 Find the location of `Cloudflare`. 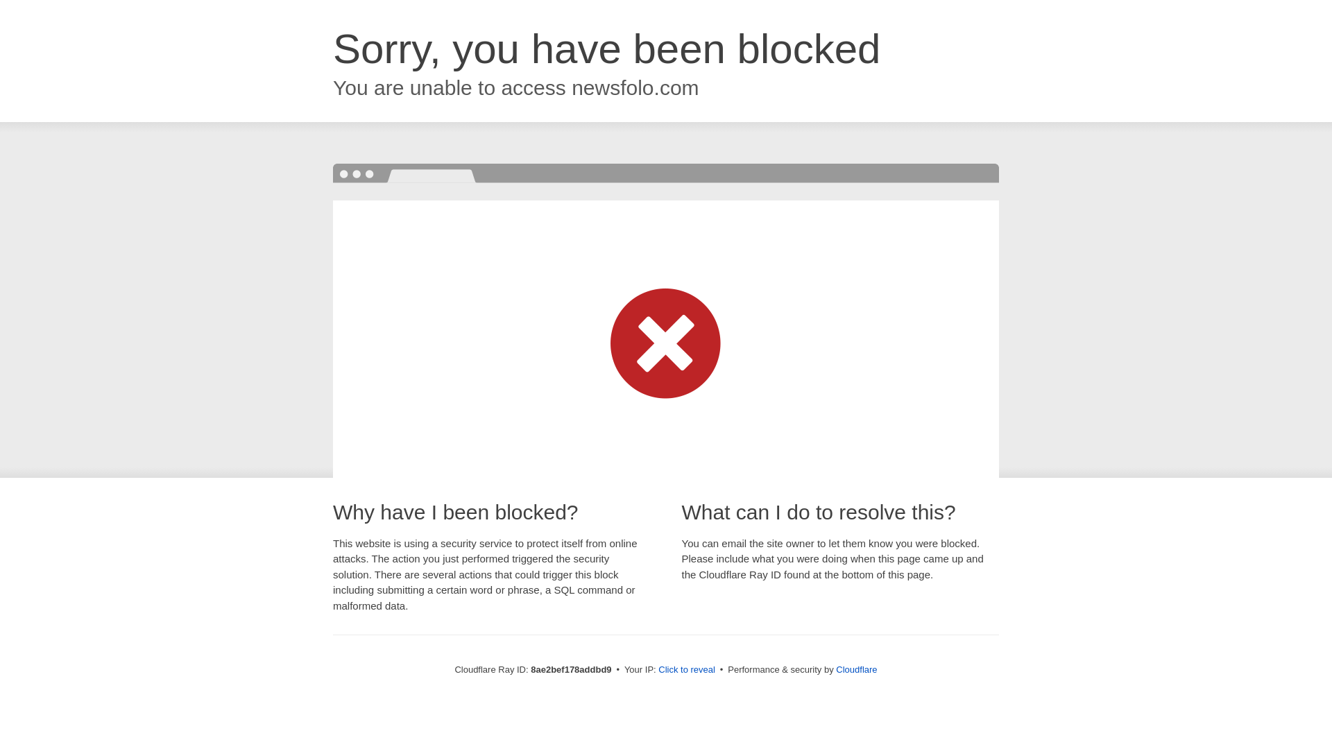

Cloudflare is located at coordinates (856, 669).